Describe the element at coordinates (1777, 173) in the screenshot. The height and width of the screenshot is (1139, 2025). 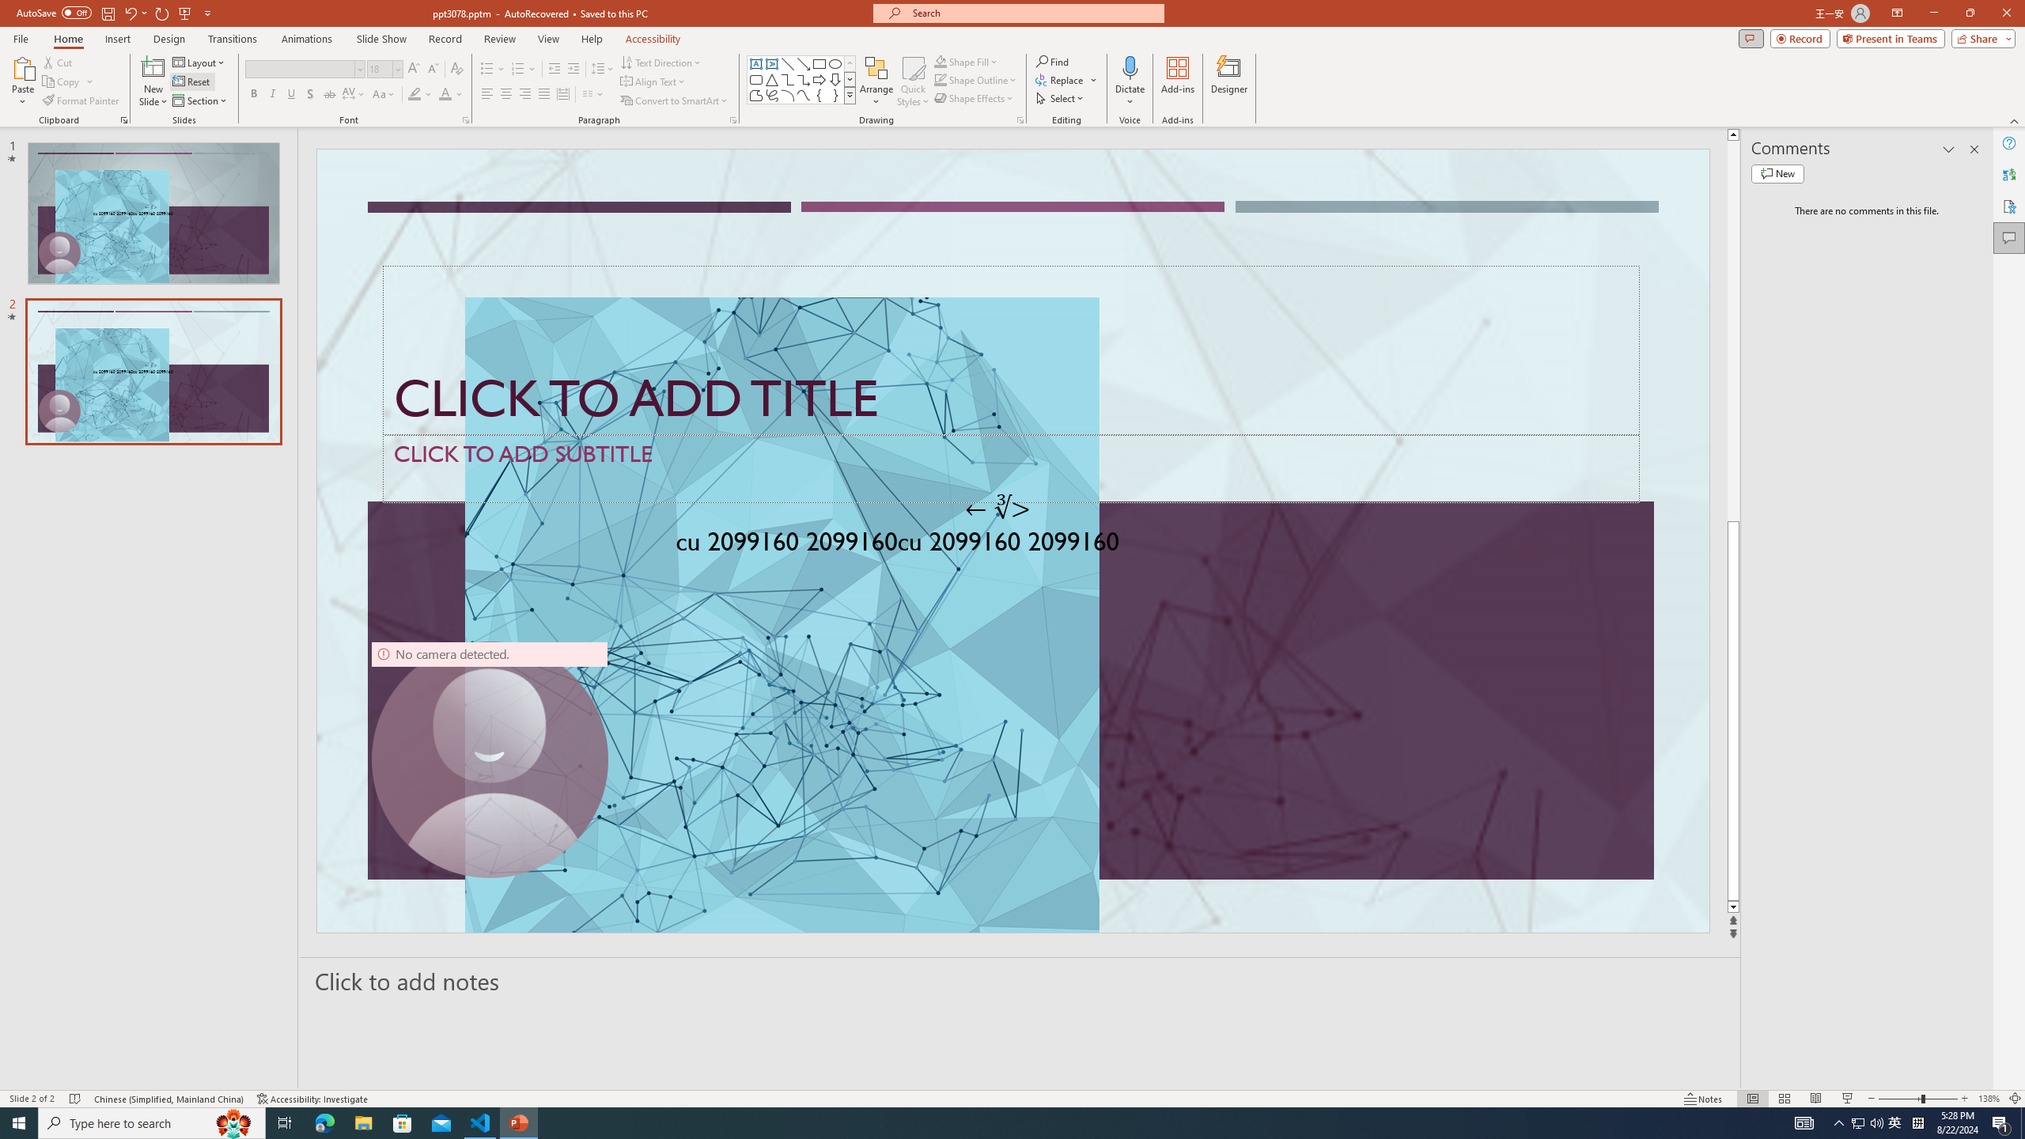
I see `New comment` at that location.